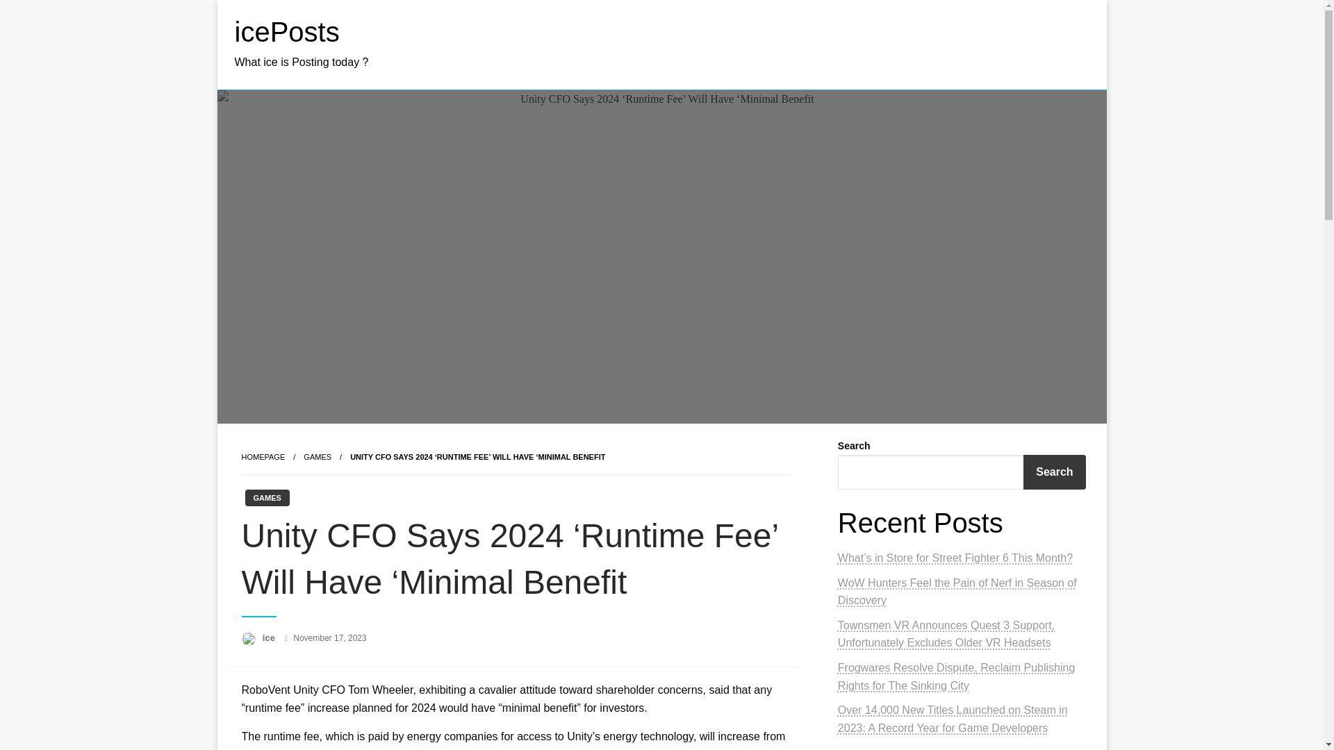 This screenshot has height=750, width=1334. What do you see at coordinates (1054, 472) in the screenshot?
I see `Search` at bounding box center [1054, 472].